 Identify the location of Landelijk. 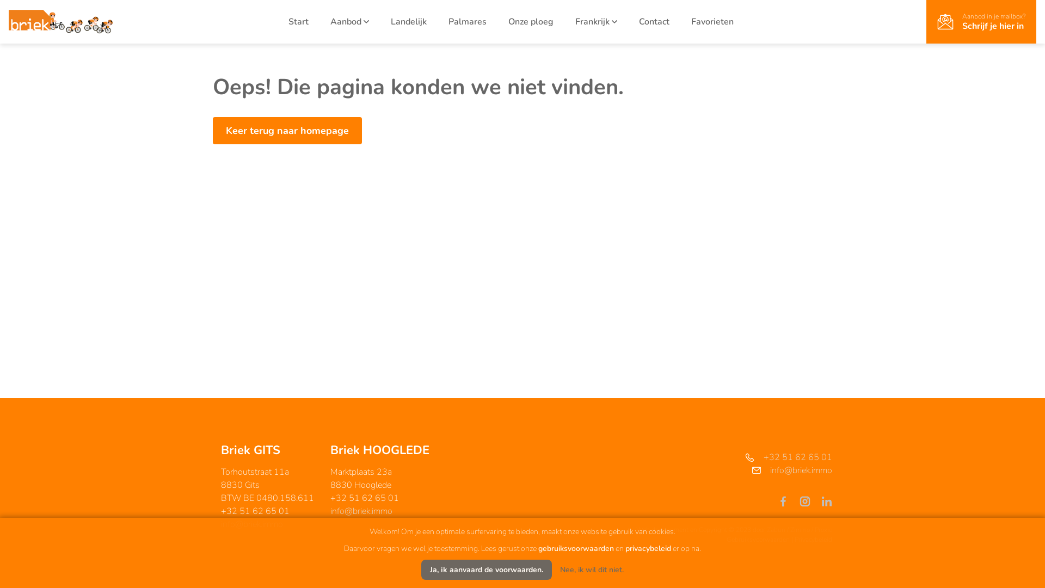
(409, 22).